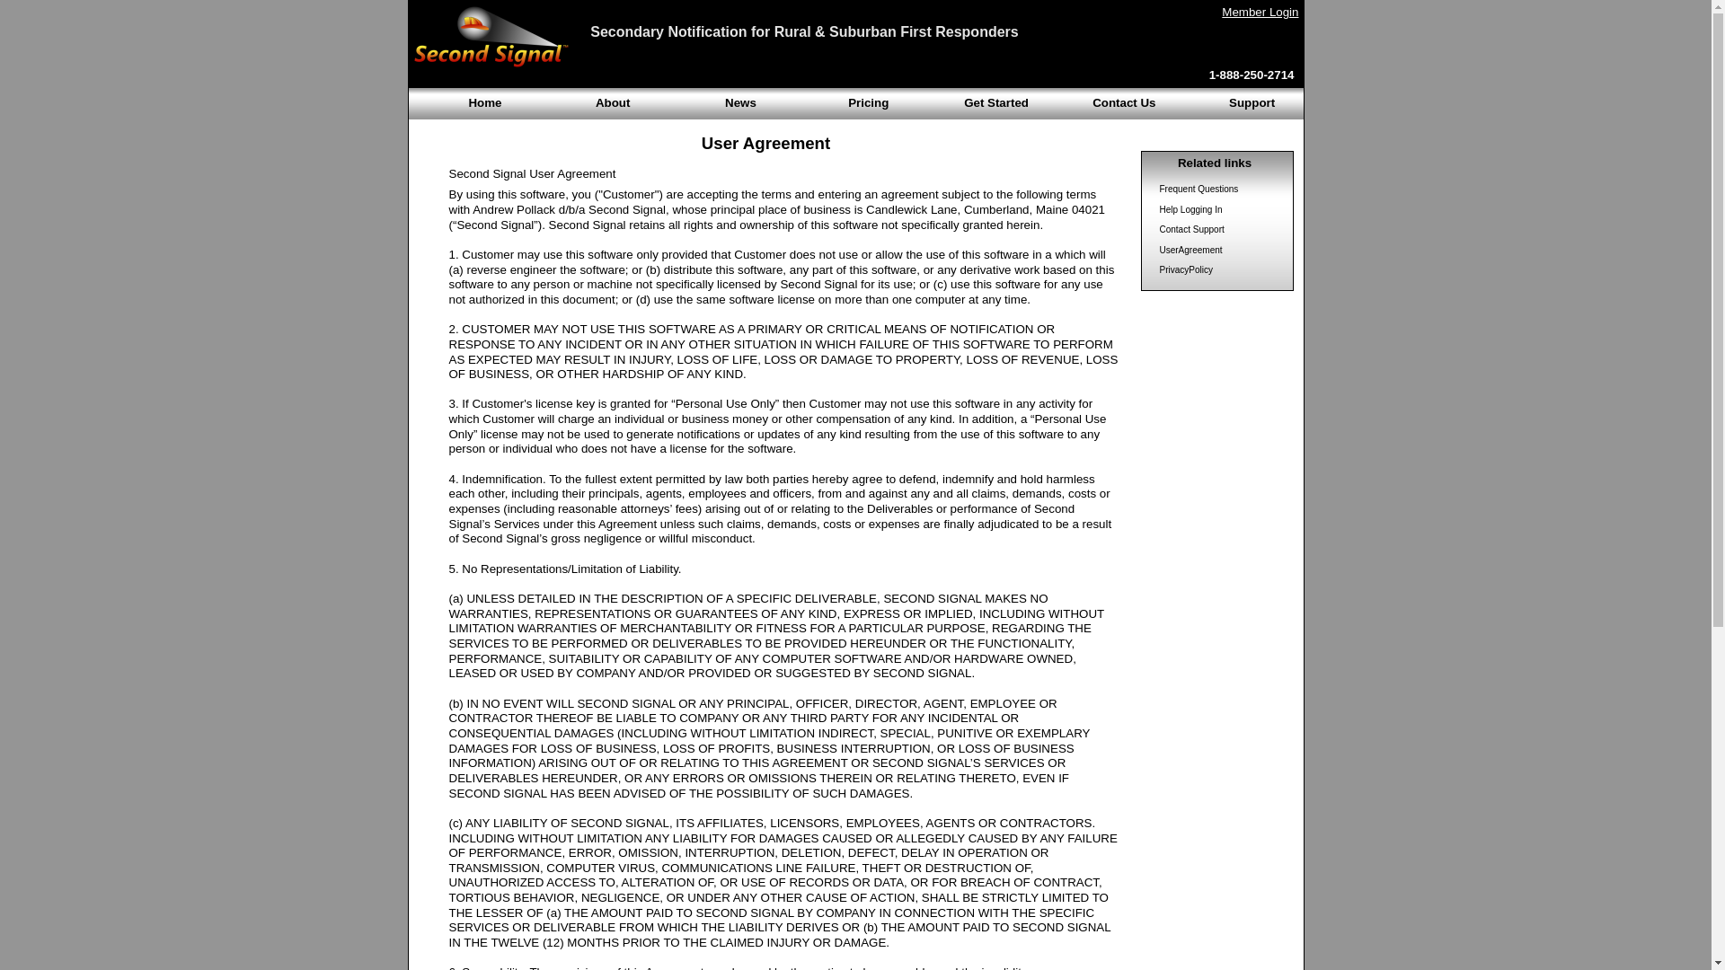 The height and width of the screenshot is (970, 1725). Describe the element at coordinates (1123, 102) in the screenshot. I see `Contact Us` at that location.